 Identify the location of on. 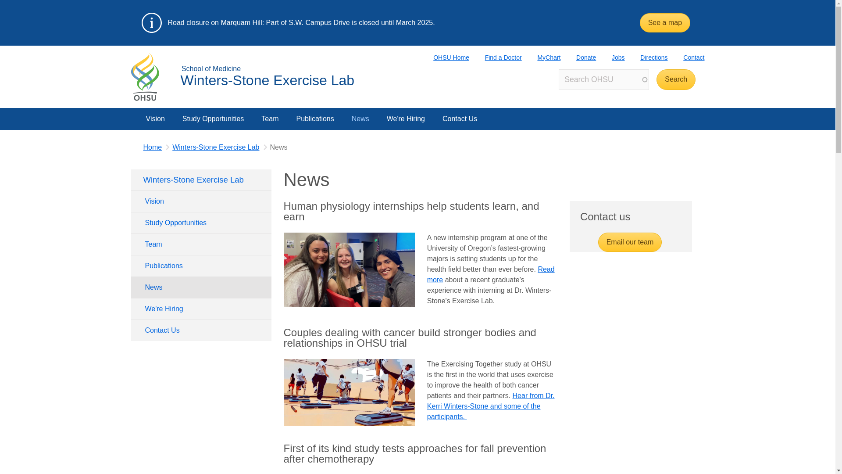
(139, 111).